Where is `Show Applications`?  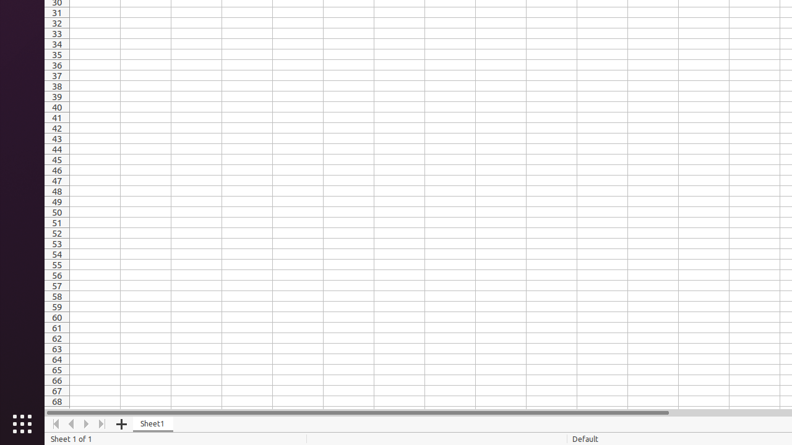 Show Applications is located at coordinates (22, 424).